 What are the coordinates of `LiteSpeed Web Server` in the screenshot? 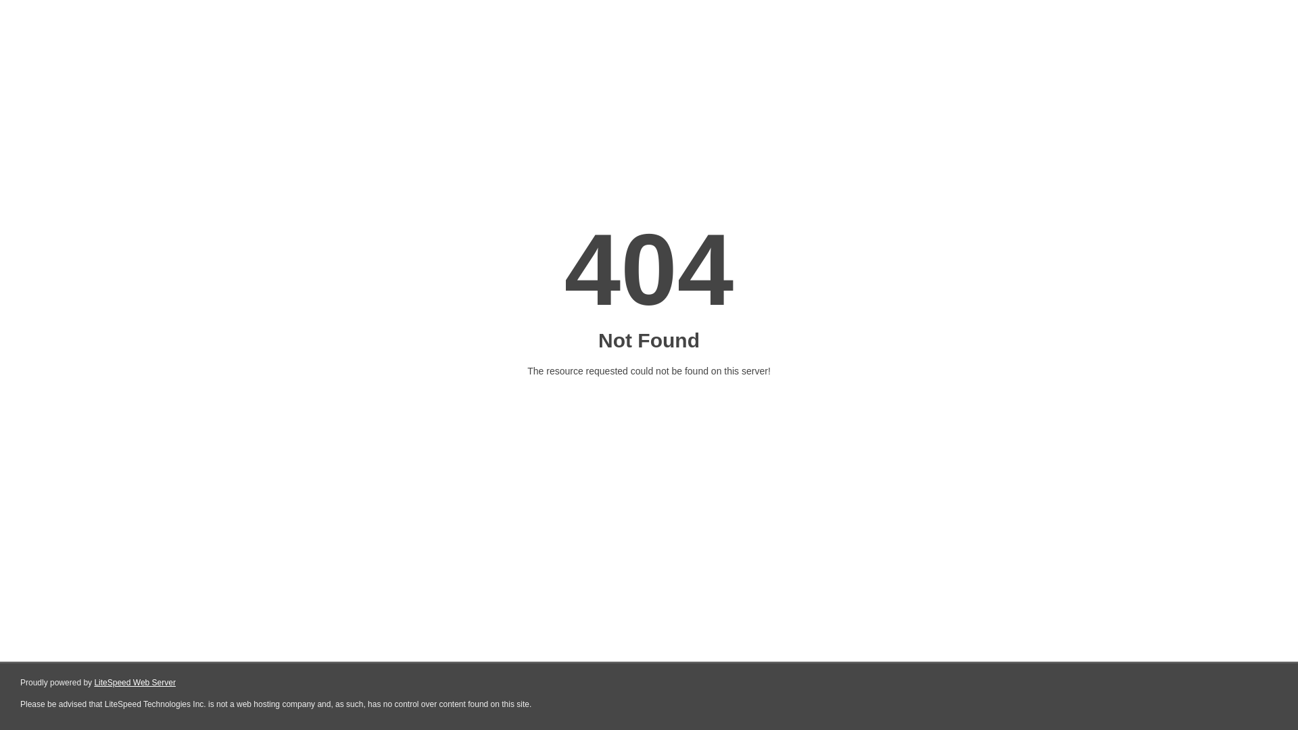 It's located at (135, 683).